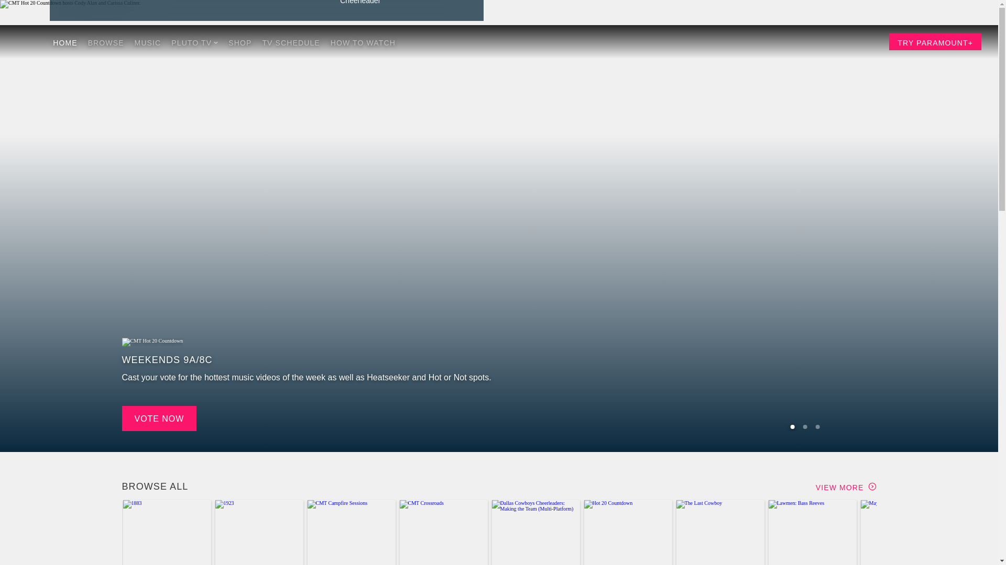  What do you see at coordinates (106, 42) in the screenshot?
I see `BROWSE` at bounding box center [106, 42].